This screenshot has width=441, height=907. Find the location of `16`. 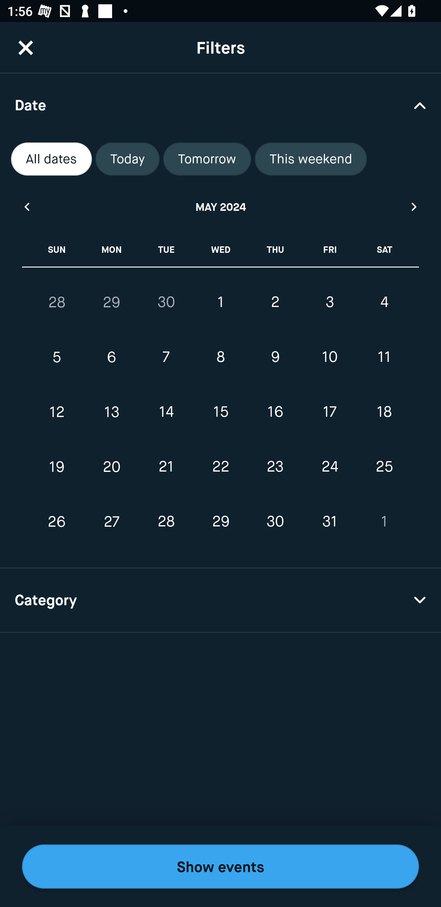

16 is located at coordinates (275, 412).